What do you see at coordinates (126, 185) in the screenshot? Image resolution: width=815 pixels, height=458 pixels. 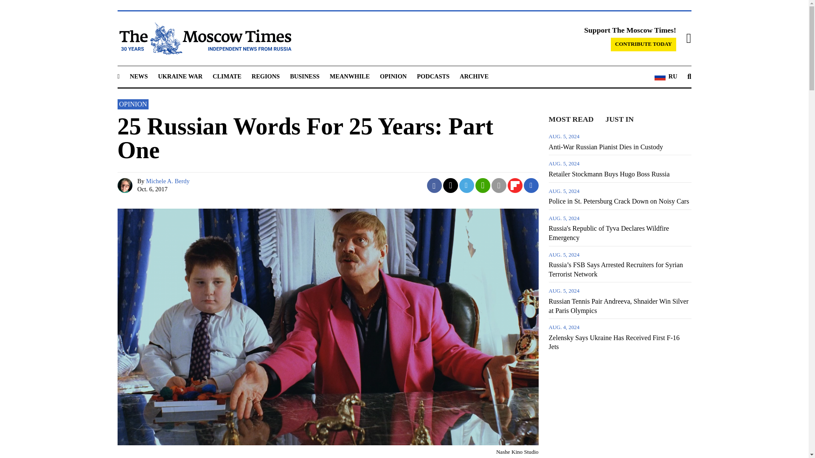 I see `Michele A. Berdy` at bounding box center [126, 185].